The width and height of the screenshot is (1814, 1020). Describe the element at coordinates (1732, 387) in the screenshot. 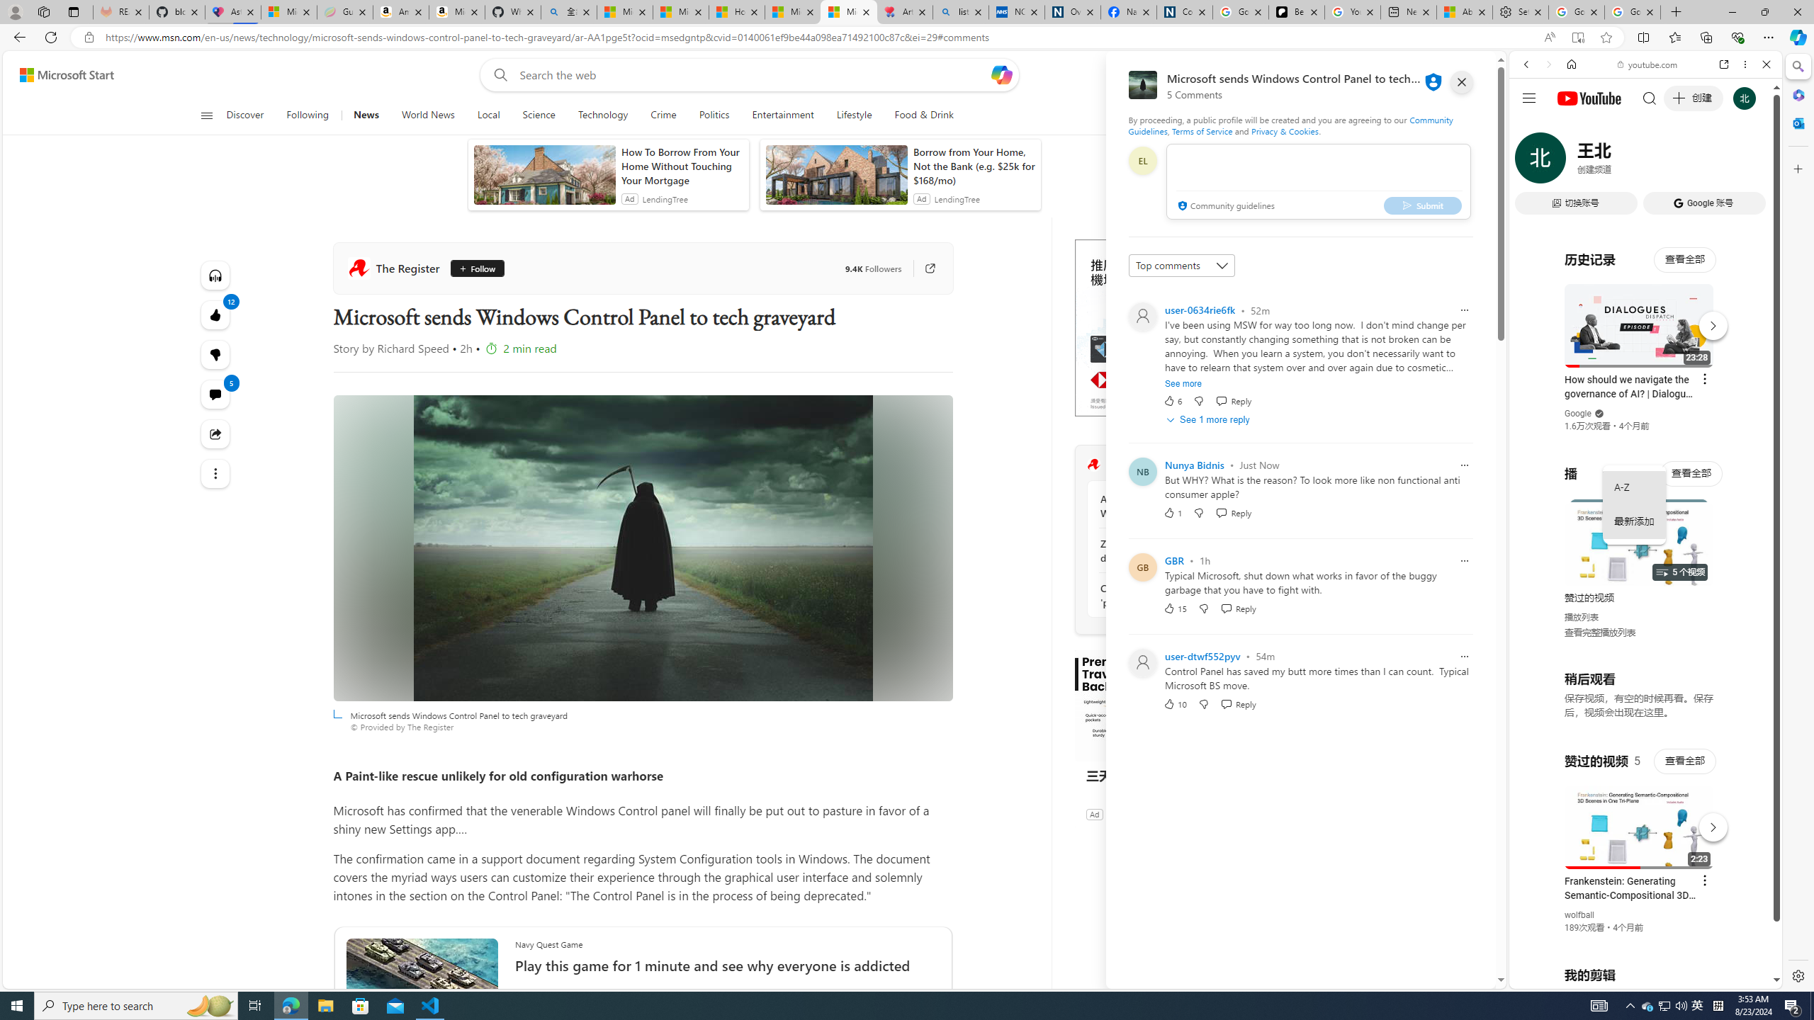

I see `Show More Music` at that location.